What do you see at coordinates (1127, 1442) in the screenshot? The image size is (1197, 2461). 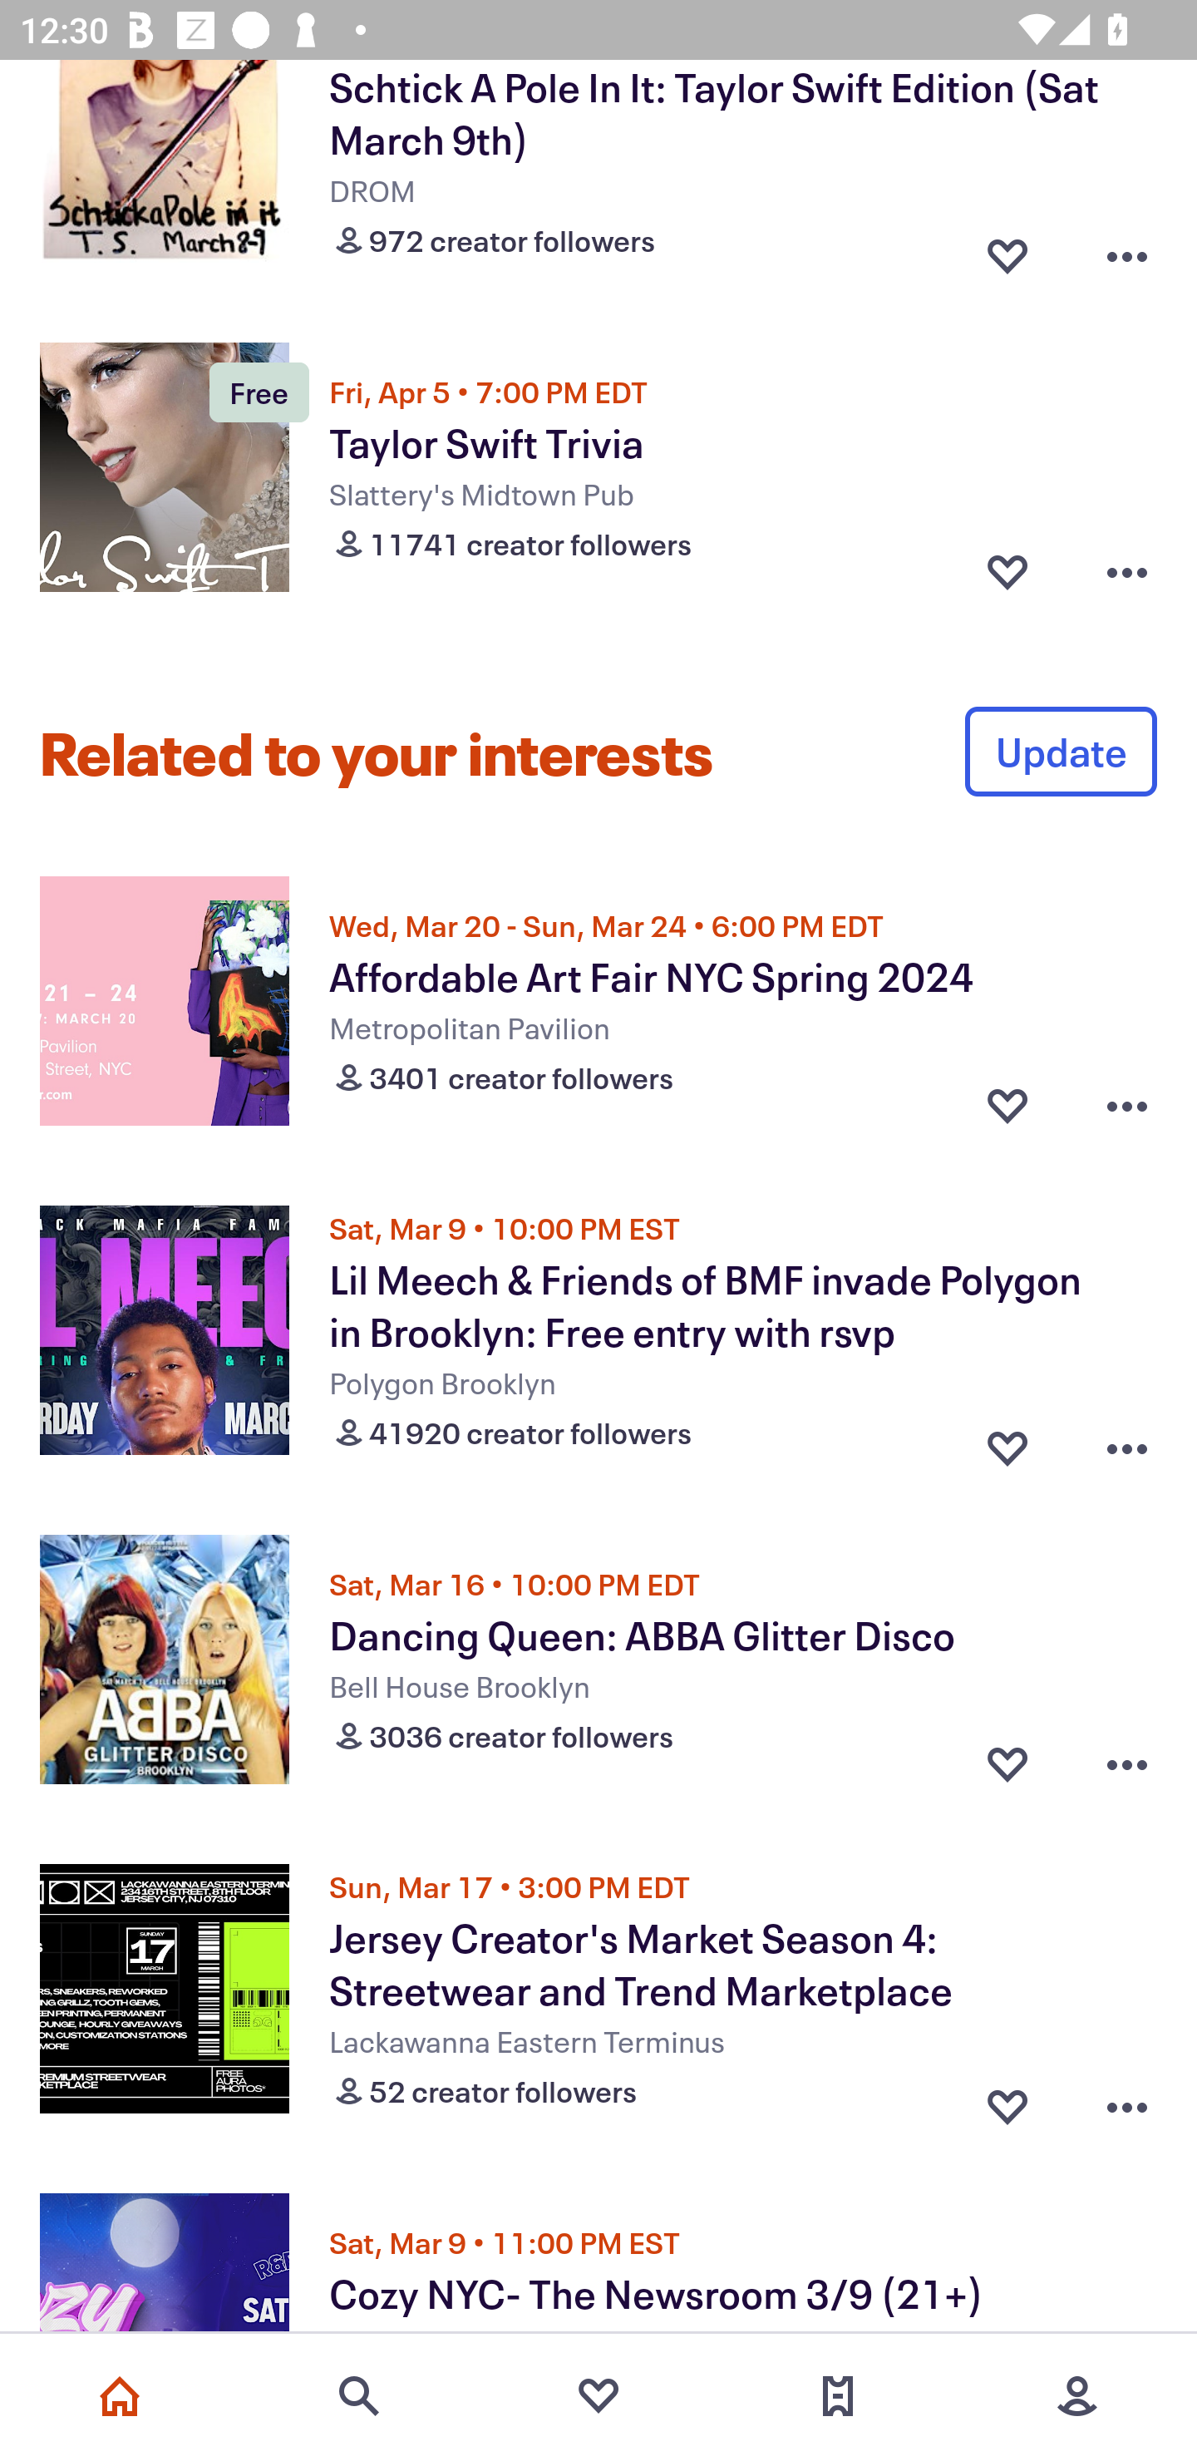 I see `Overflow menu button` at bounding box center [1127, 1442].